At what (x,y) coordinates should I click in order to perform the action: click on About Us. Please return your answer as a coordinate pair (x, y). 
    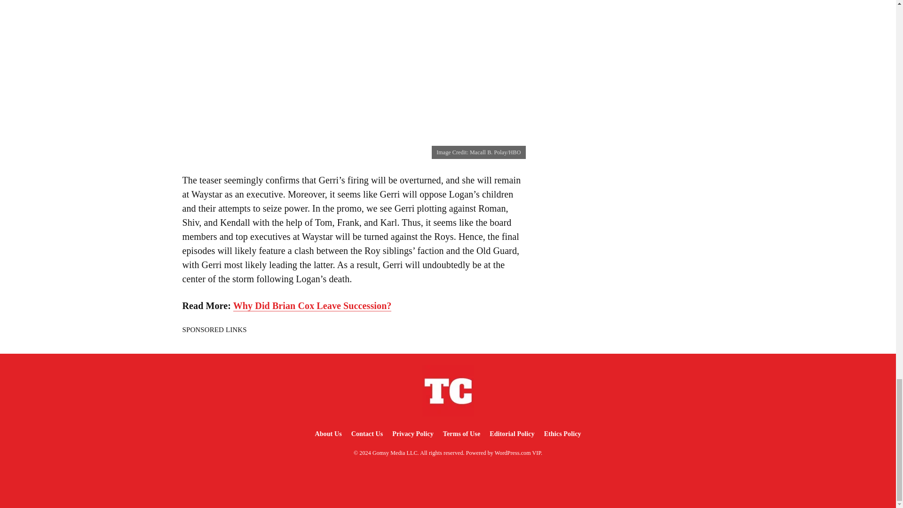
    Looking at the image, I should click on (327, 434).